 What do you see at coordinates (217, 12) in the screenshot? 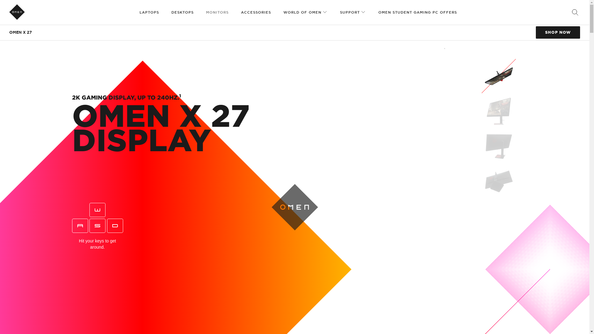
I see `MONITORS` at bounding box center [217, 12].